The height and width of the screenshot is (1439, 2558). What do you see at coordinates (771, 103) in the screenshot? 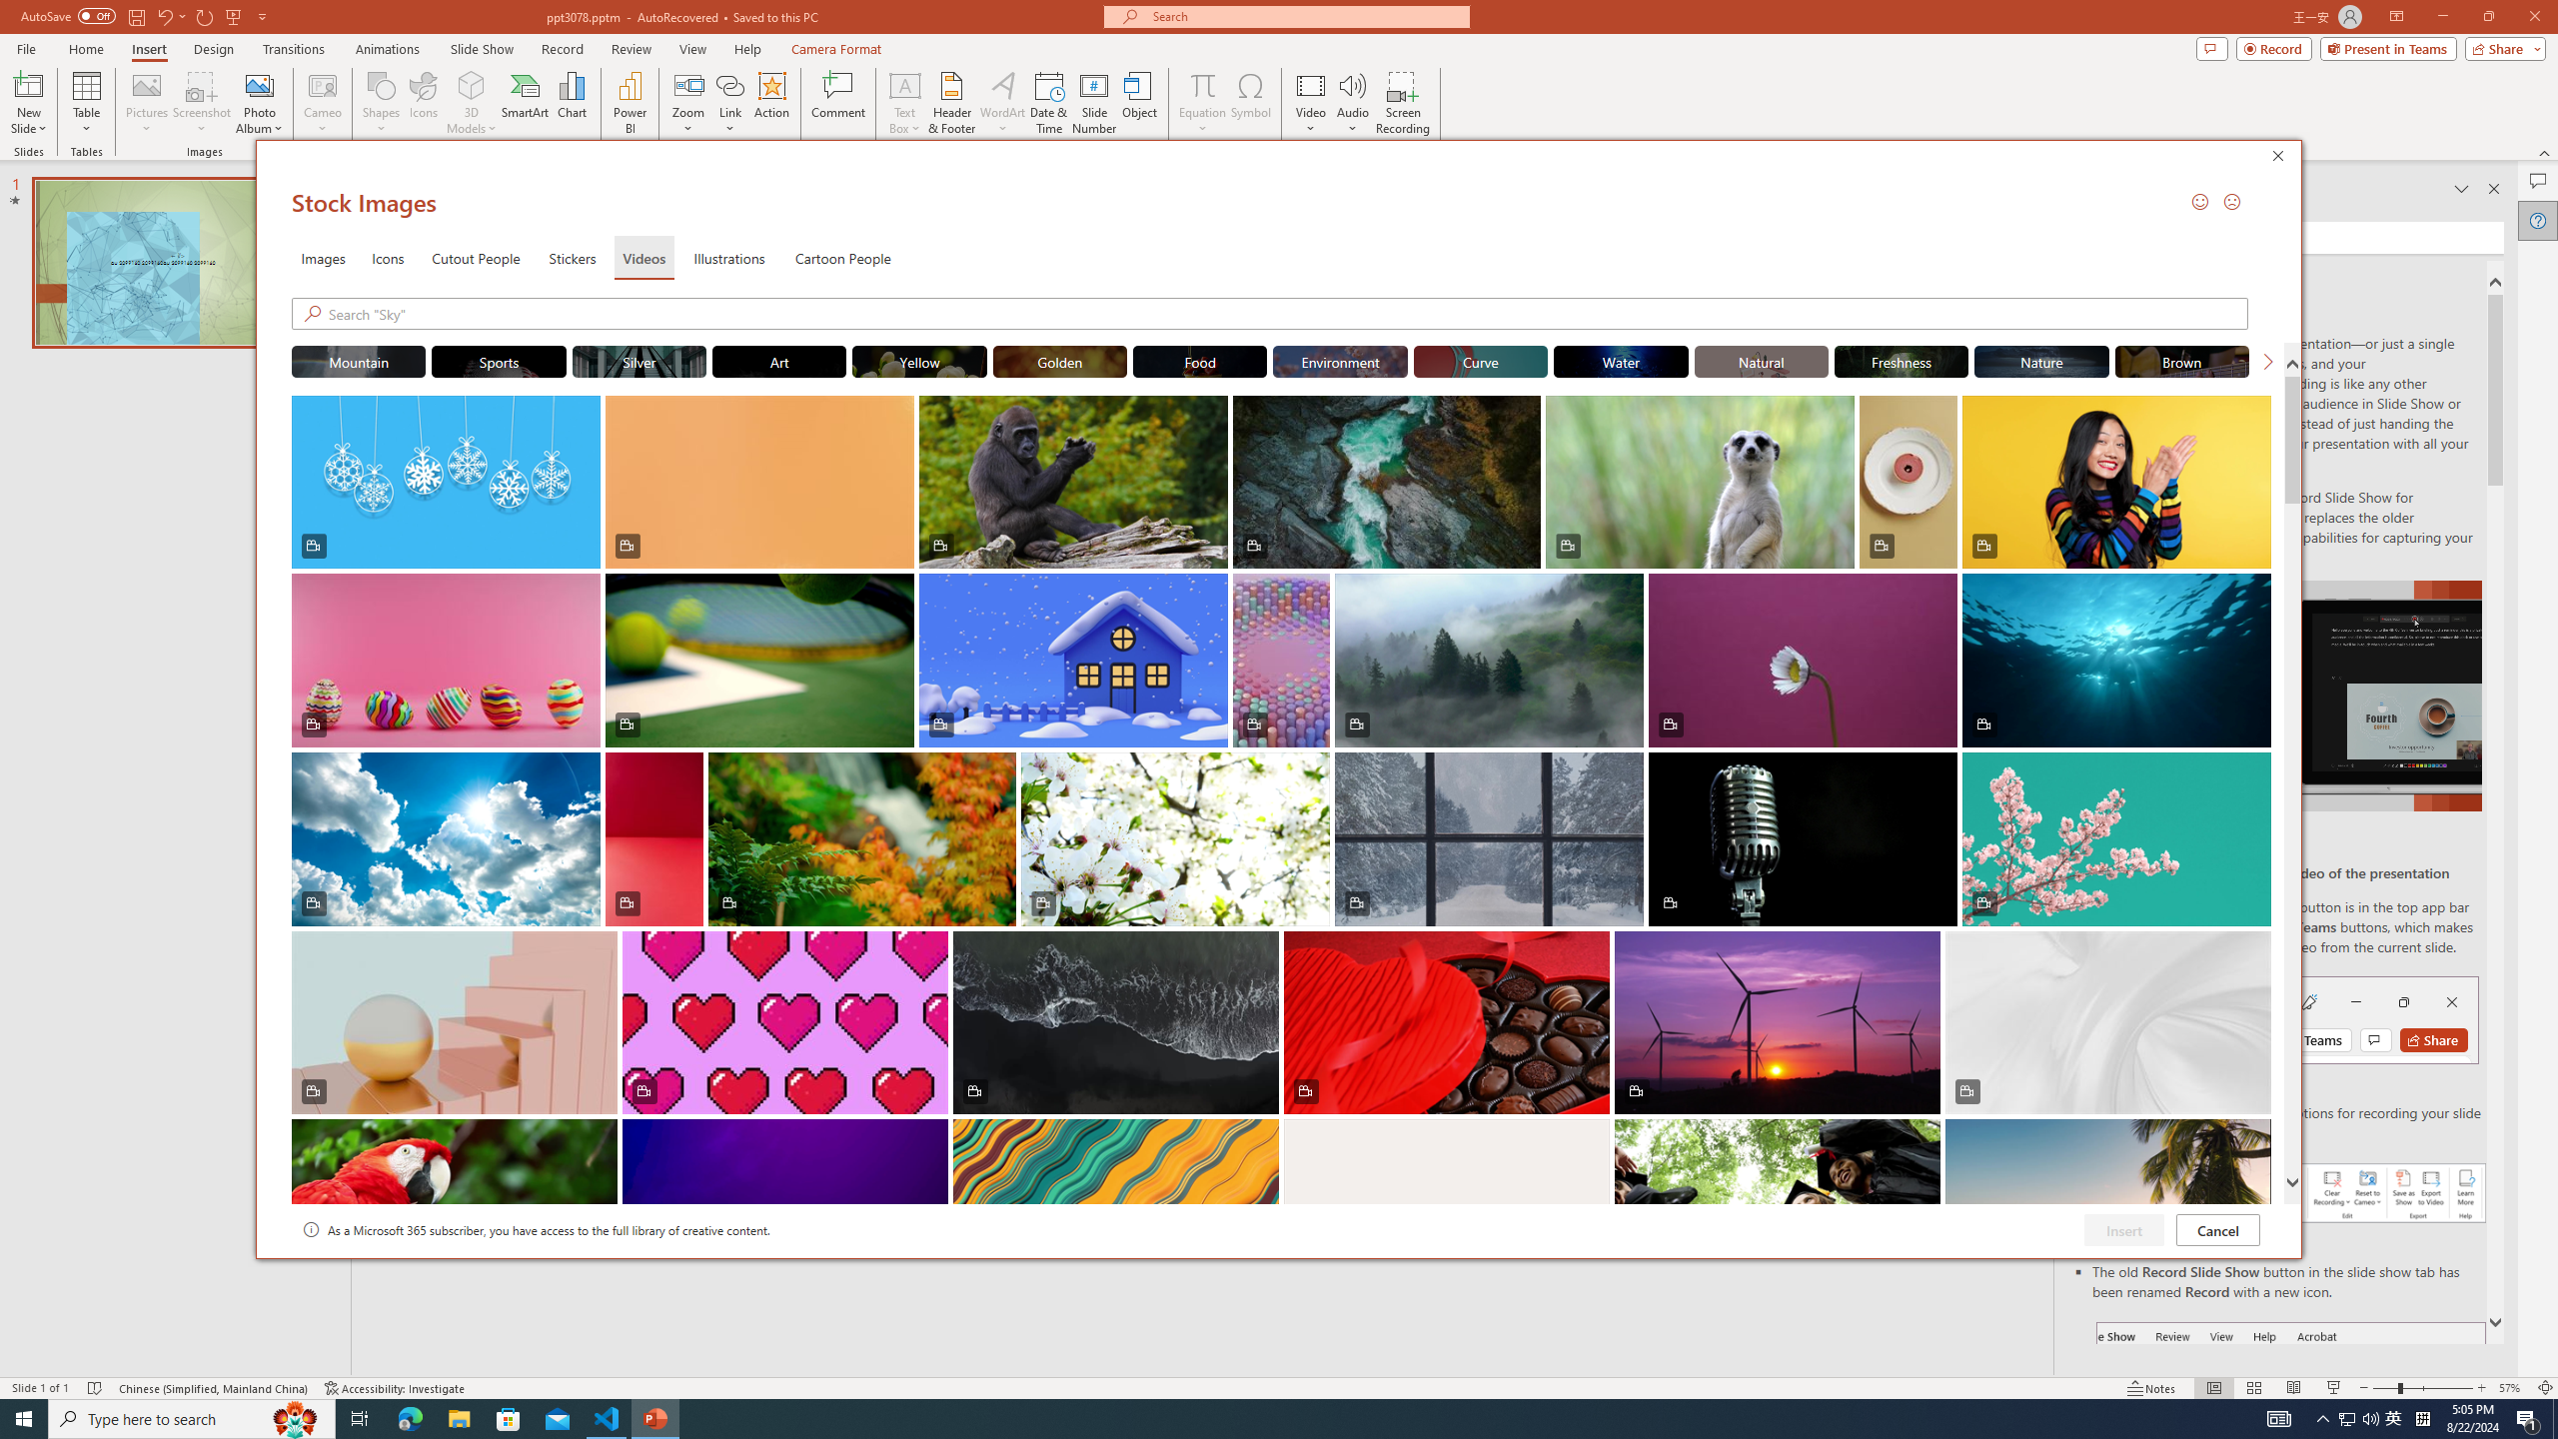
I see `Action` at bounding box center [771, 103].